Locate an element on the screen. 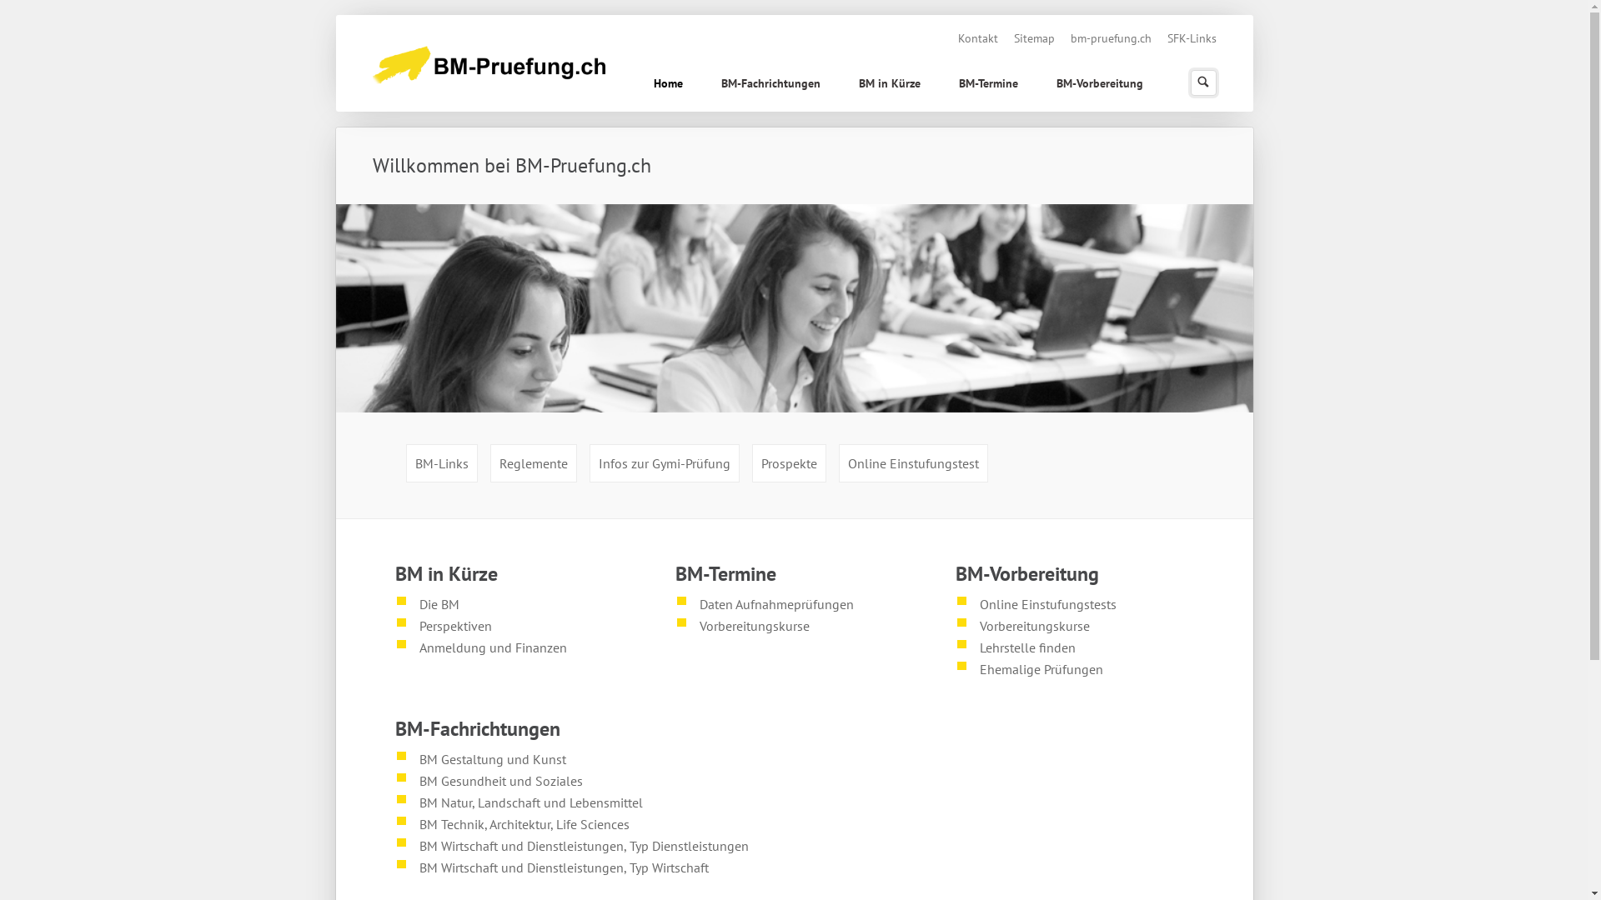 The image size is (1601, 900). BM Wirtschaft und Dienstleistungen, Typ Dienstleistungen is located at coordinates (584, 846).